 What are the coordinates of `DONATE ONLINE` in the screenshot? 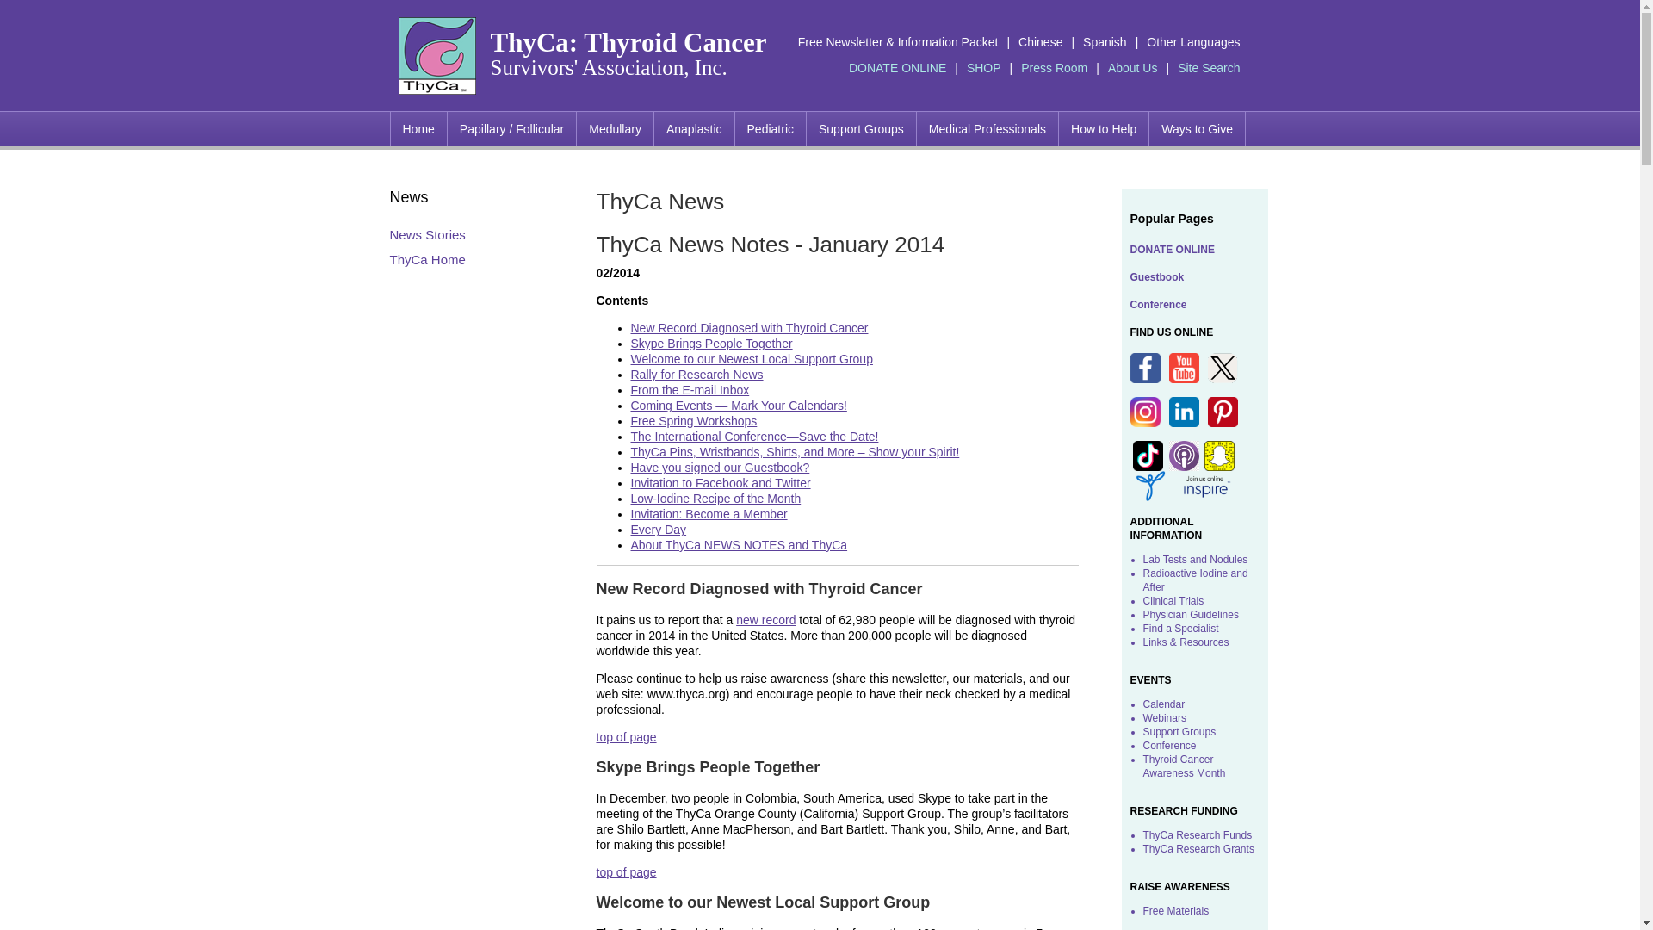 It's located at (897, 68).